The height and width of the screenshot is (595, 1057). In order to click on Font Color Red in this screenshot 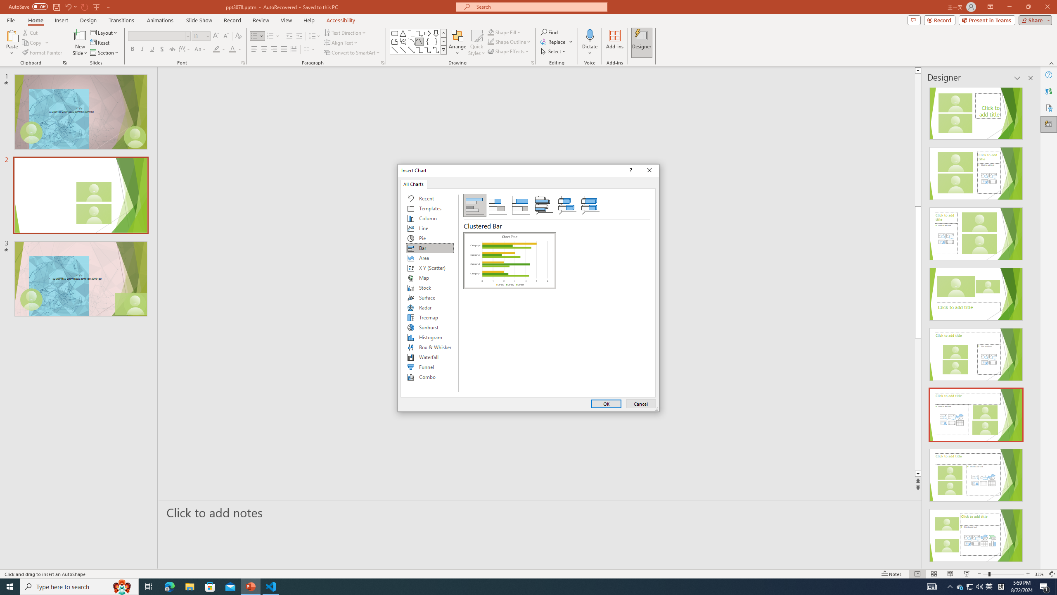, I will do `click(232, 50)`.